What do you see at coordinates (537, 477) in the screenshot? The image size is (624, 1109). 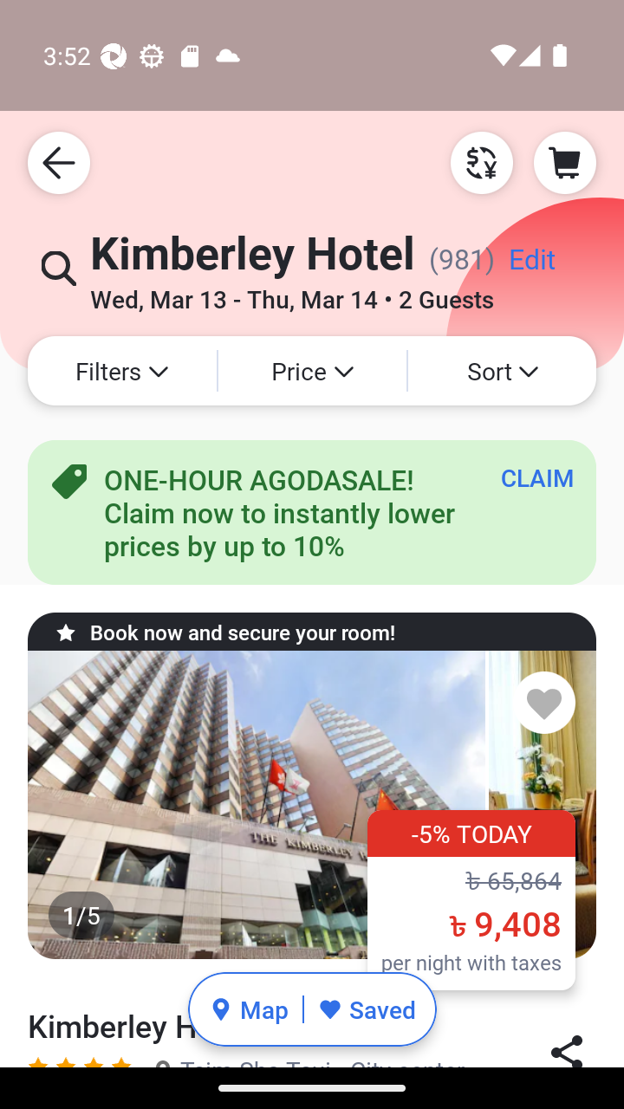 I see `CLAIM` at bounding box center [537, 477].